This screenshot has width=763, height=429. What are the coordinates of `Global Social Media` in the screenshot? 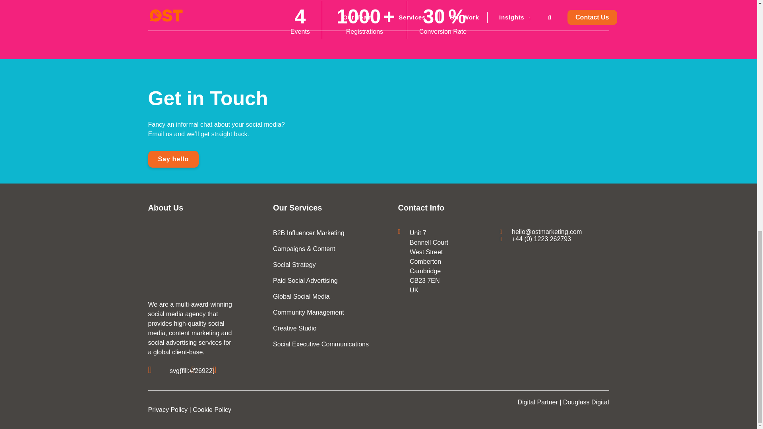 It's located at (301, 296).